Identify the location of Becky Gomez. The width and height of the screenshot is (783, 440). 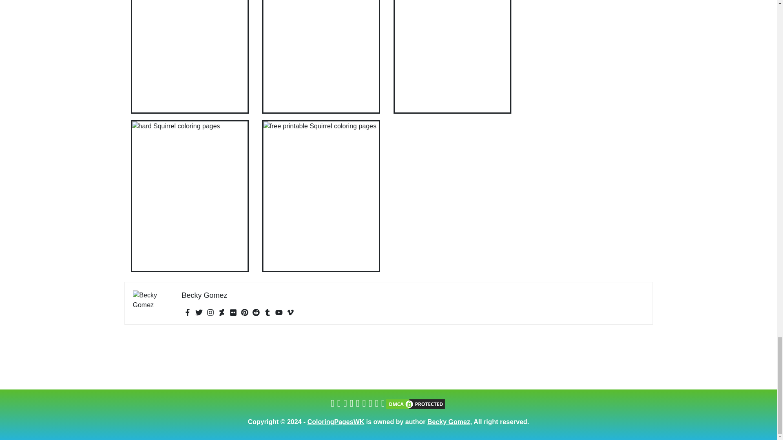
(205, 295).